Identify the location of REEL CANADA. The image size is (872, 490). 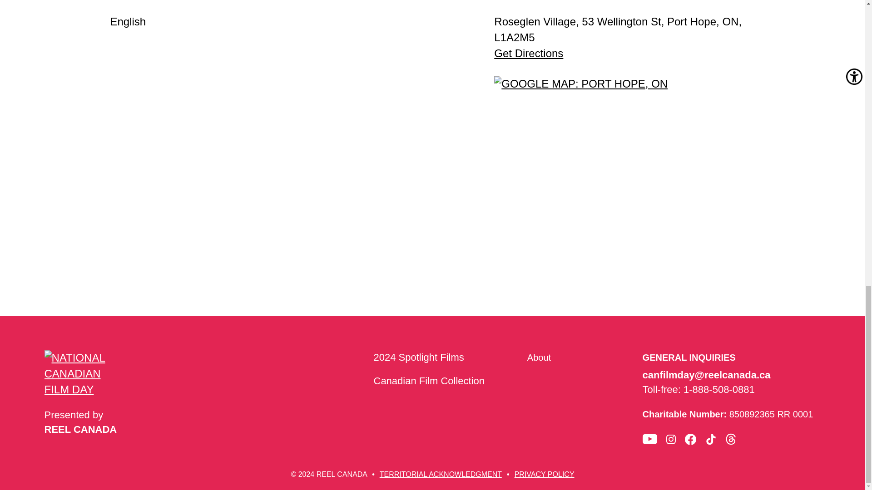
(80, 429).